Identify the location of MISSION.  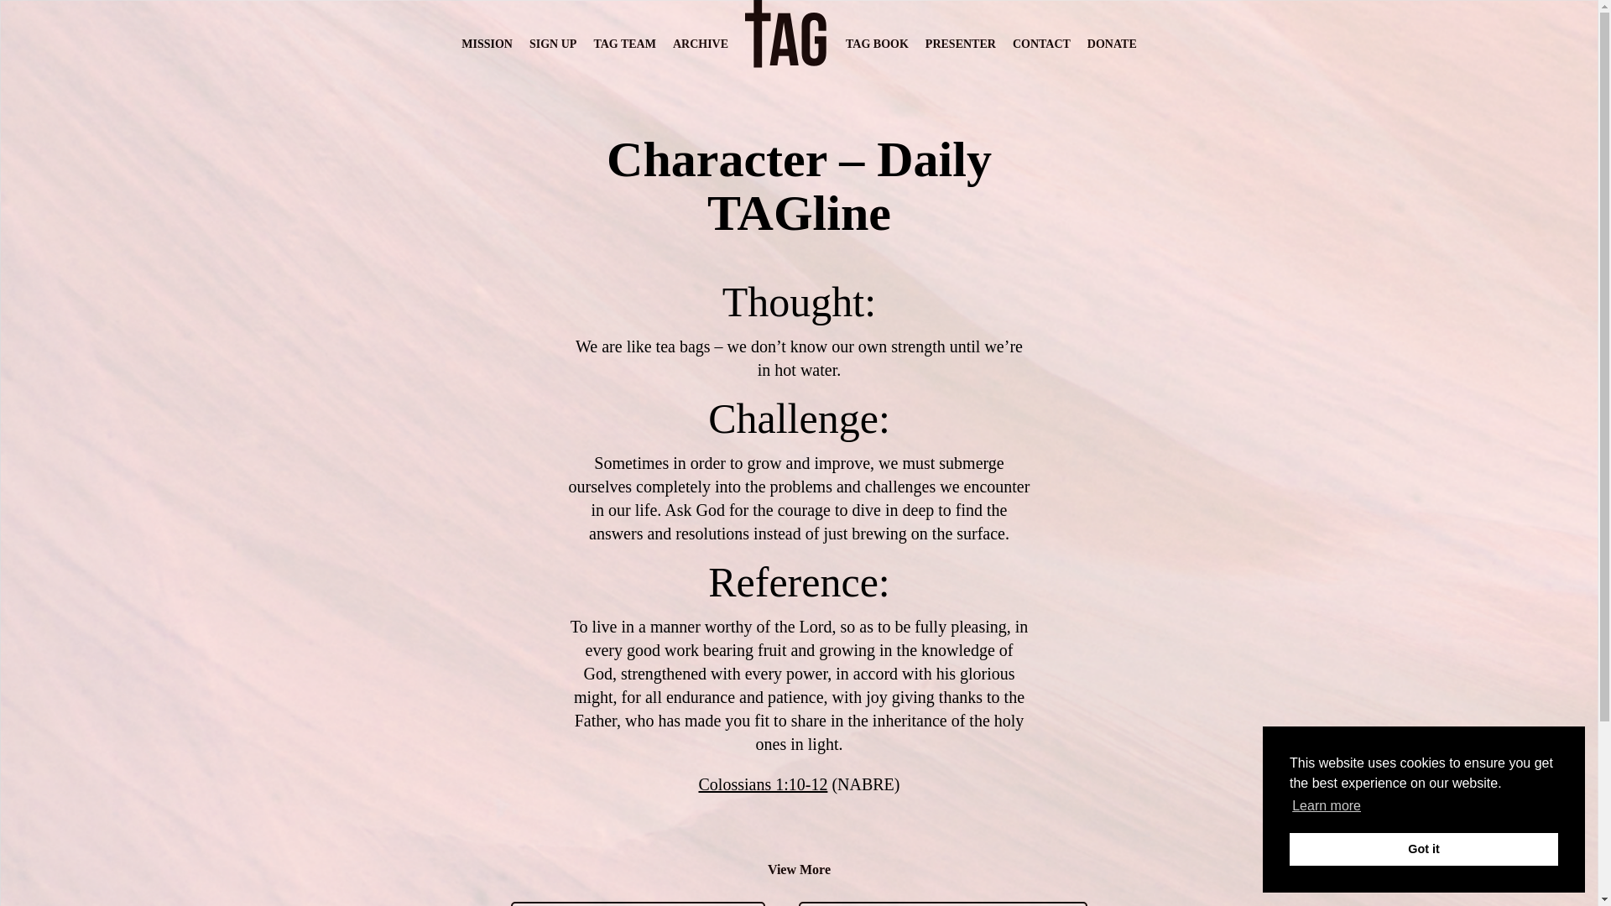
(487, 44).